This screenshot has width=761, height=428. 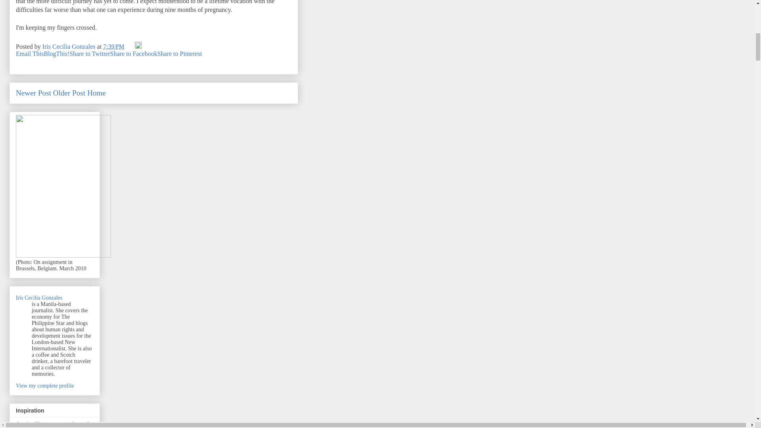 I want to click on Email Post, so click(x=130, y=47).